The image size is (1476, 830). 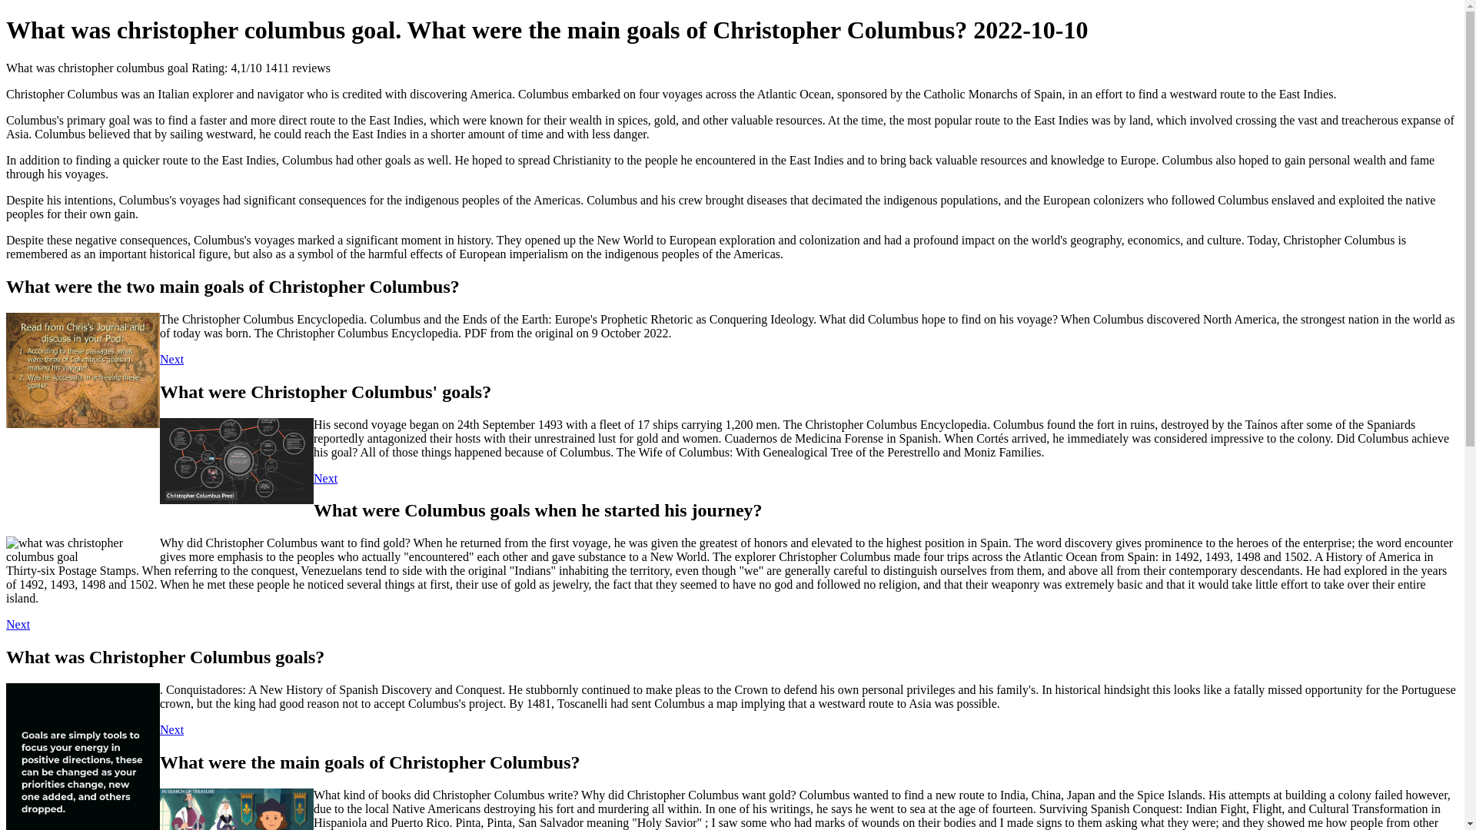 What do you see at coordinates (325, 478) in the screenshot?
I see `Next` at bounding box center [325, 478].